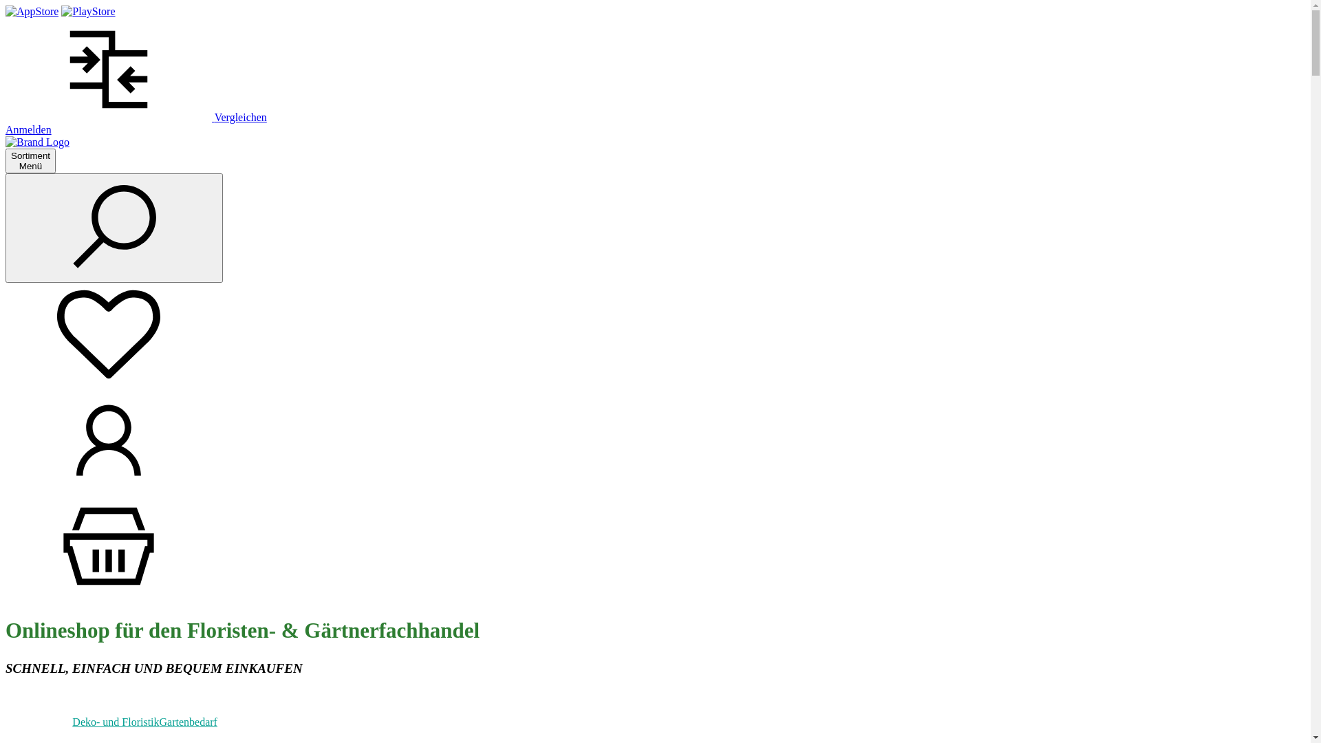  Describe the element at coordinates (109, 594) in the screenshot. I see `Warenkorb anzeigen` at that location.